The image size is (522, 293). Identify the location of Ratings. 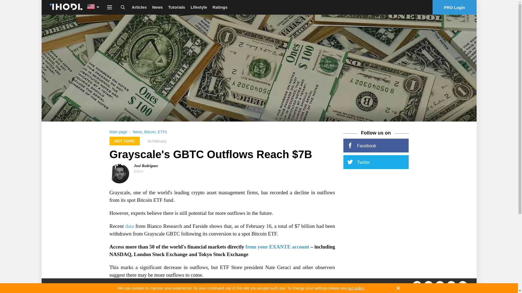
(220, 7).